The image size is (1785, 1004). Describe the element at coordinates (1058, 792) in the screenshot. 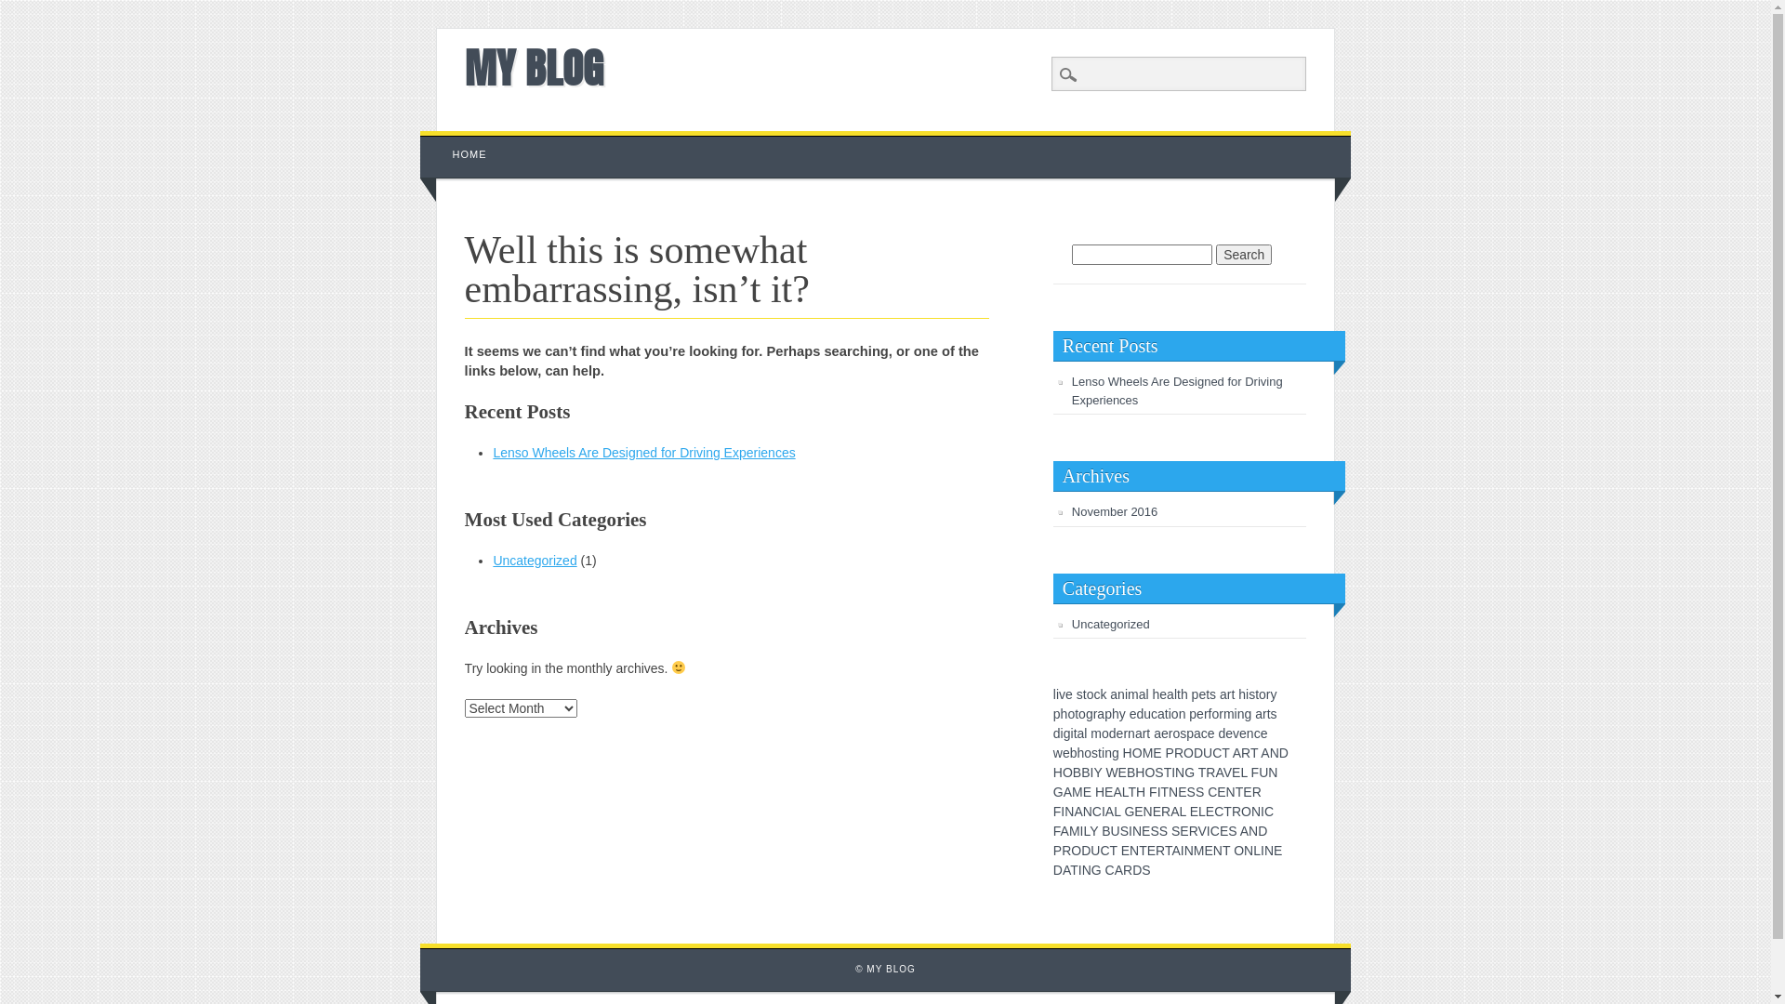

I see `G` at that location.